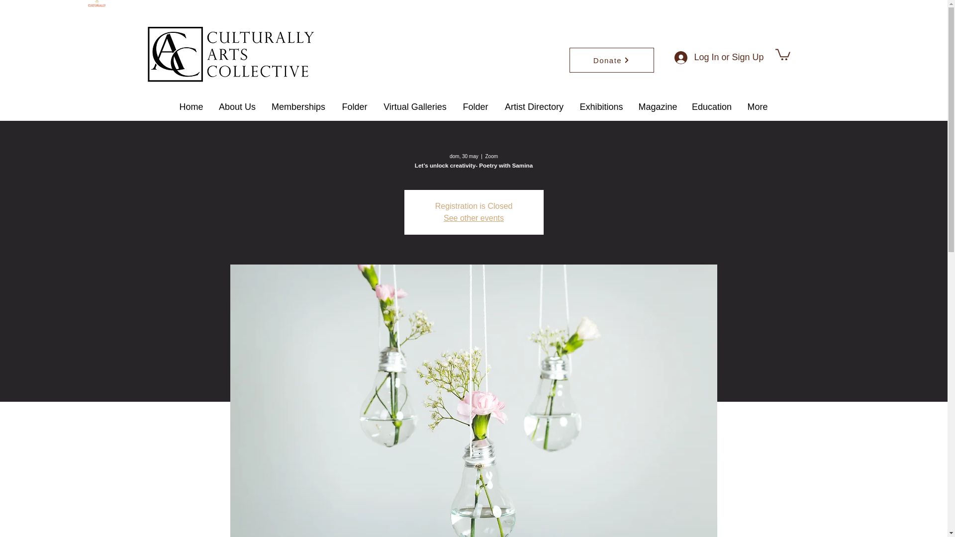 The image size is (955, 537). Describe the element at coordinates (237, 107) in the screenshot. I see `About Us` at that location.